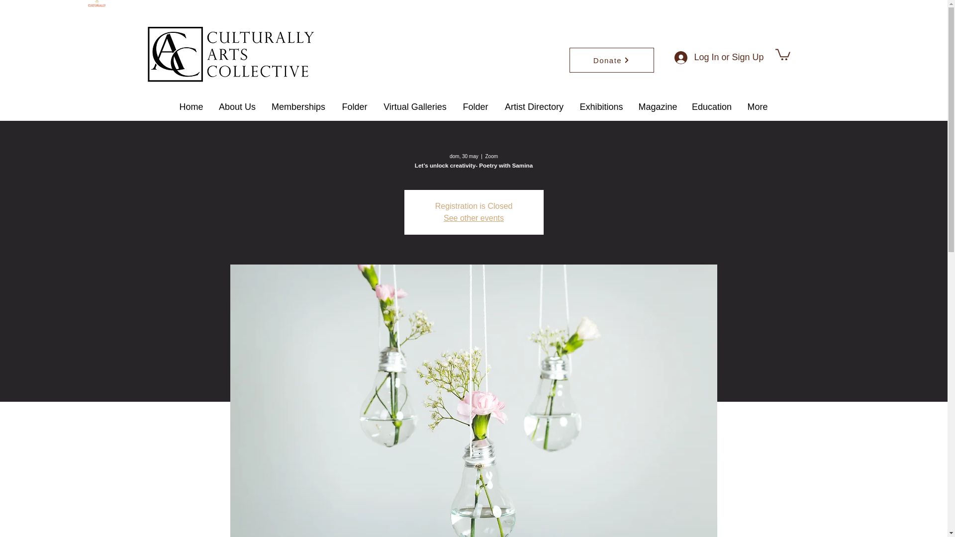 The image size is (955, 537). Describe the element at coordinates (237, 107) in the screenshot. I see `About Us` at that location.